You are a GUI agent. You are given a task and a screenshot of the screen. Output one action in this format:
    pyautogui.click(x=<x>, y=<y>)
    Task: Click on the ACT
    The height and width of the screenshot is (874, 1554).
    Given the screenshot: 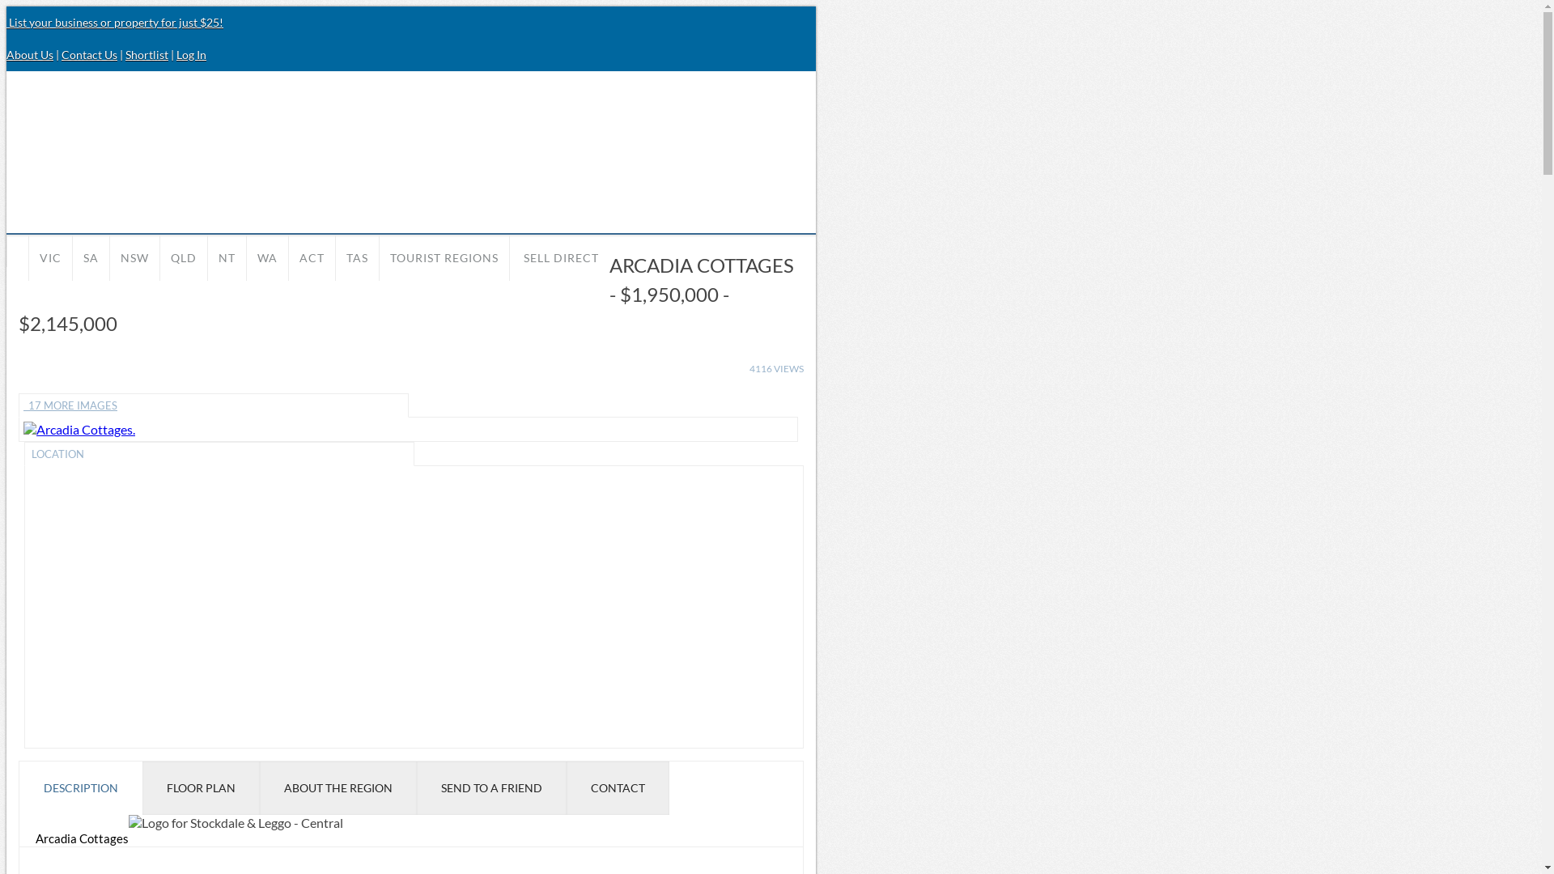 What is the action you would take?
    pyautogui.click(x=312, y=257)
    